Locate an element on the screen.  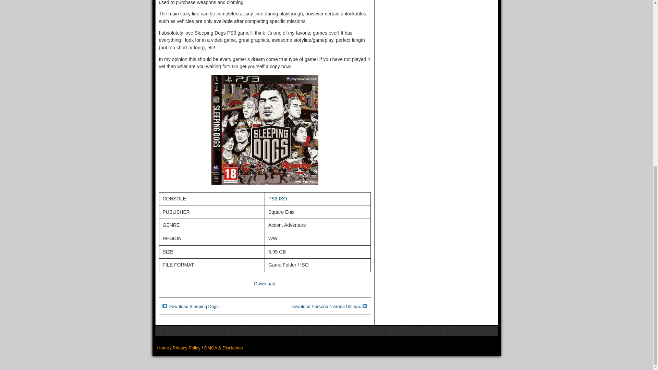
Privacy Policy is located at coordinates (186, 347).